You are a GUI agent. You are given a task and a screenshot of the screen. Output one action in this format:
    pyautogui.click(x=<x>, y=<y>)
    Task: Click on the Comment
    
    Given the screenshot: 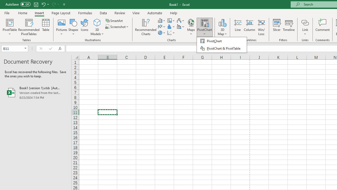 What is the action you would take?
    pyautogui.click(x=322, y=27)
    